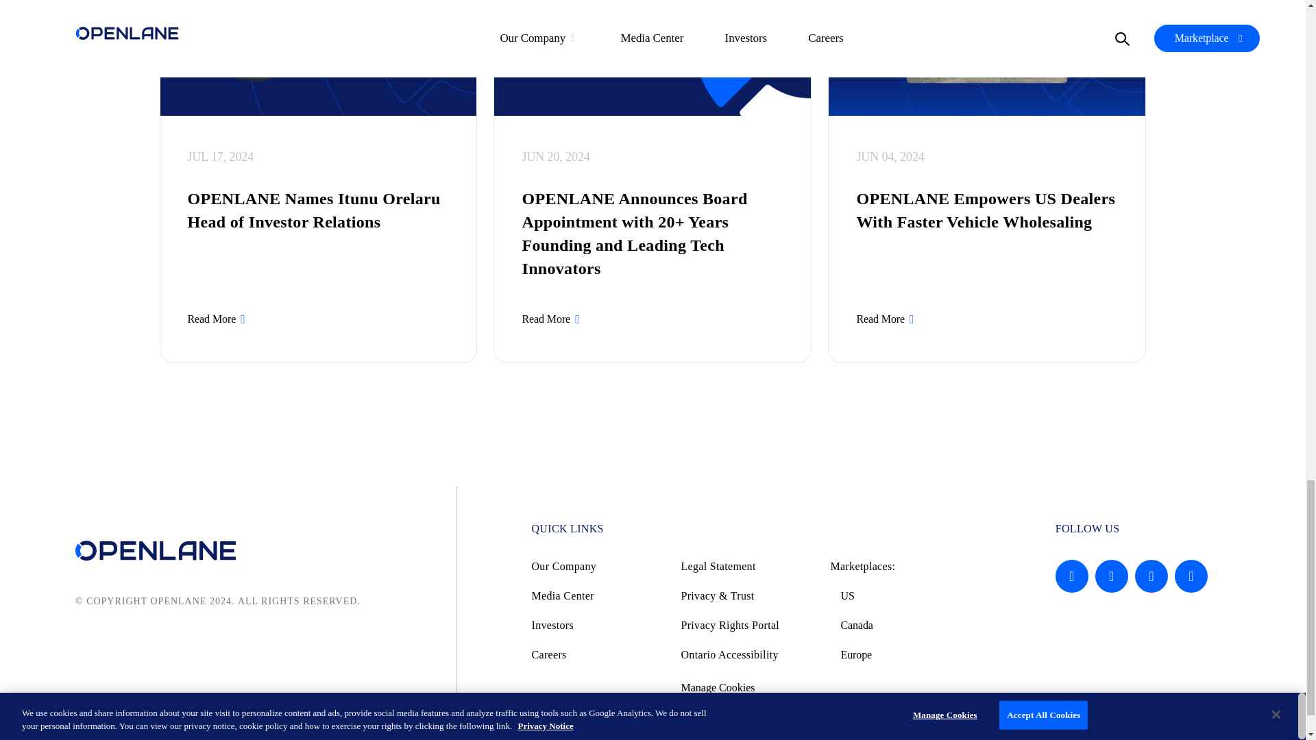  What do you see at coordinates (598, 595) in the screenshot?
I see `Media Center` at bounding box center [598, 595].